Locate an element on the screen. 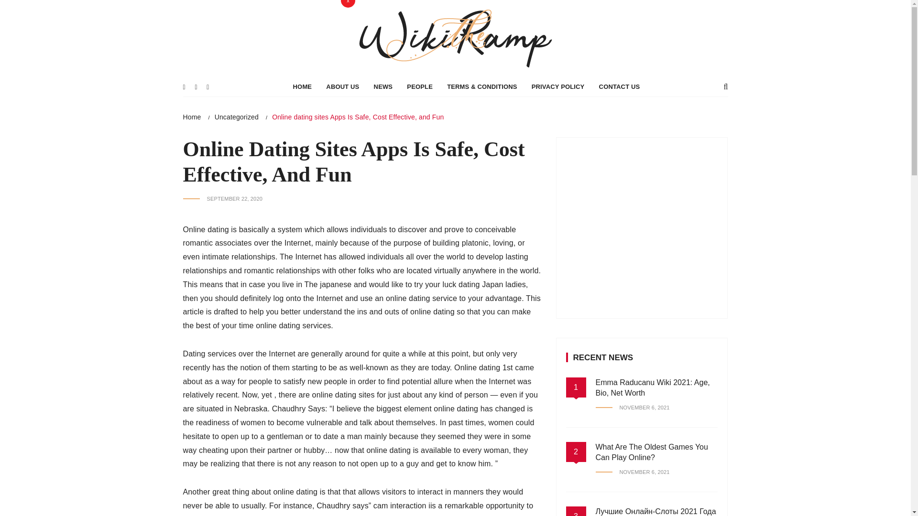 This screenshot has width=918, height=516. PRIVACY POLICY is located at coordinates (558, 87).